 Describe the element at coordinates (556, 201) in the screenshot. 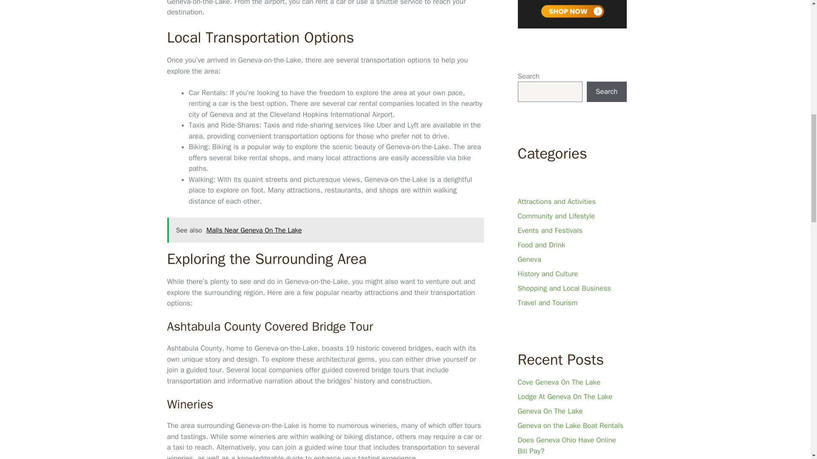

I see `Attractions and Activities` at that location.